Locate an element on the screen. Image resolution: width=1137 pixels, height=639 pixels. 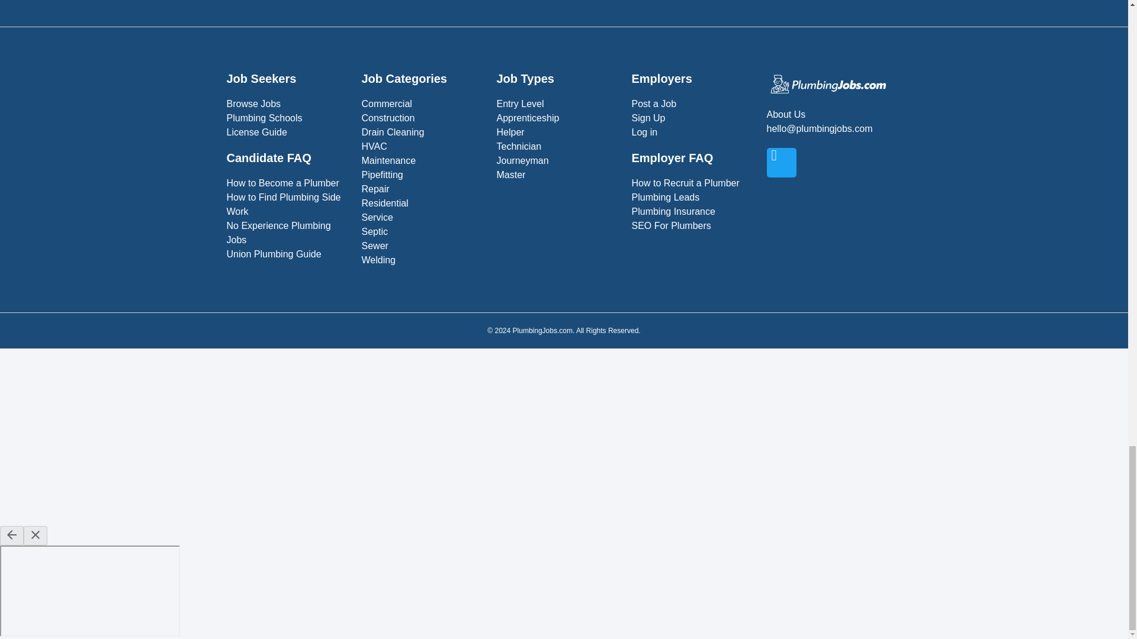
Welding is located at coordinates (423, 260).